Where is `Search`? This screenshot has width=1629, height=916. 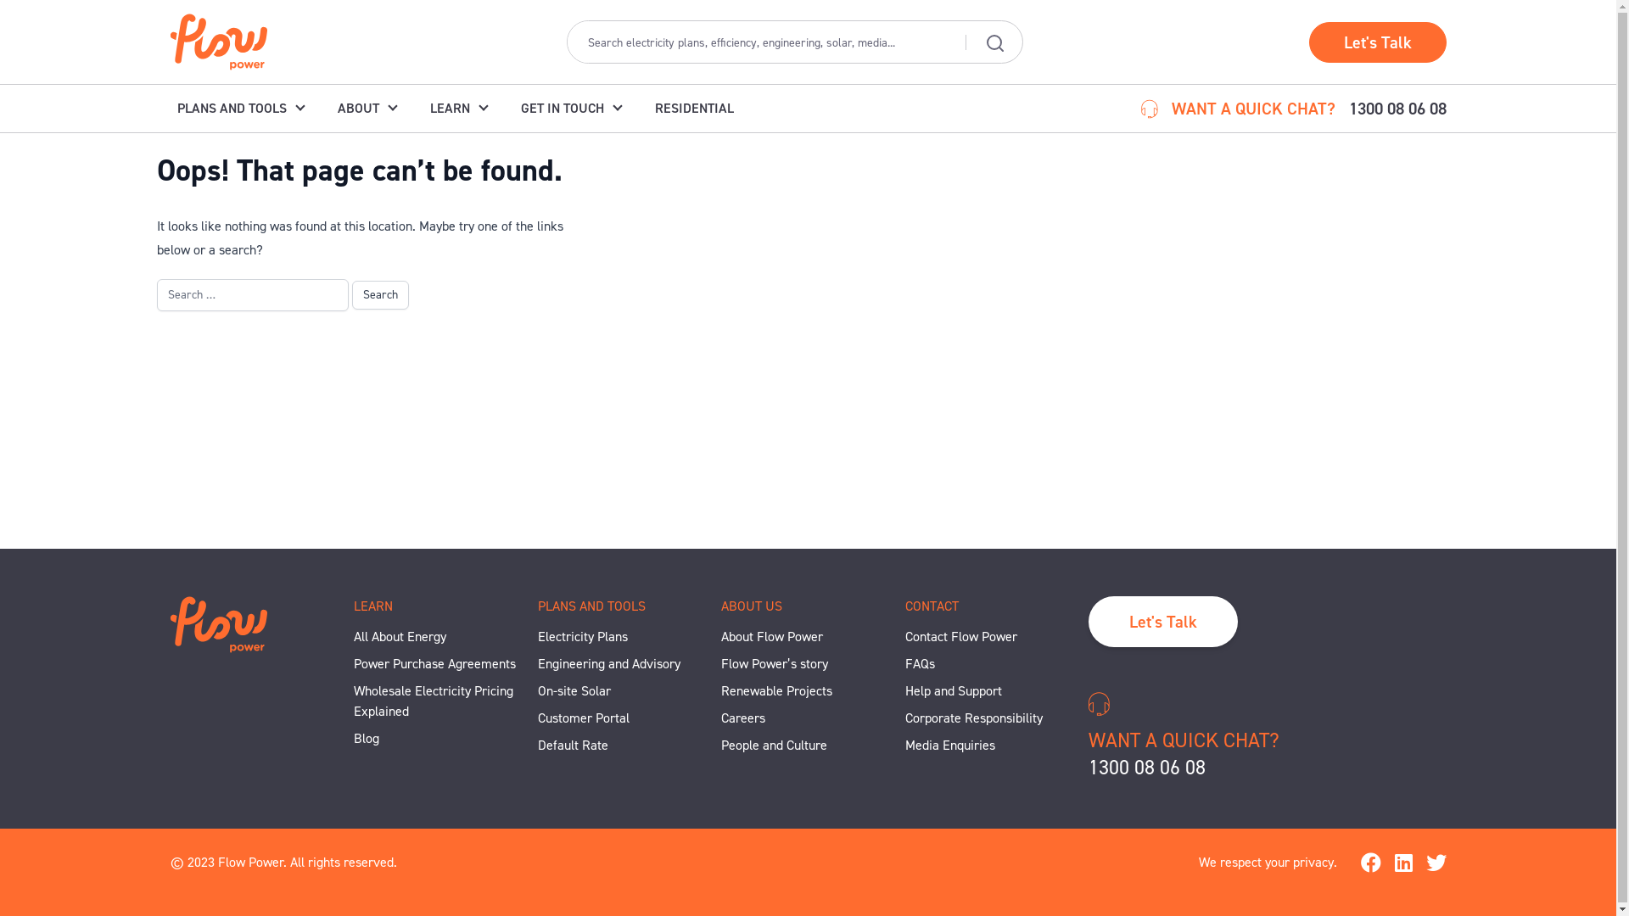
Search is located at coordinates (380, 295).